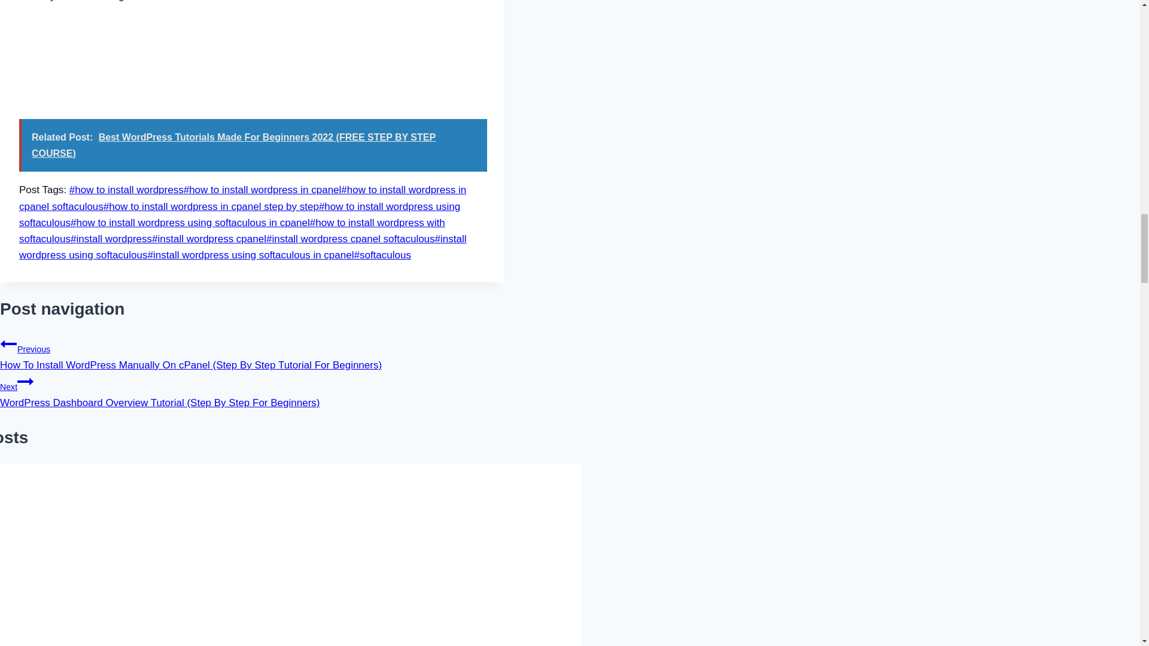  What do you see at coordinates (209, 239) in the screenshot?
I see `install wordpress cpanel` at bounding box center [209, 239].